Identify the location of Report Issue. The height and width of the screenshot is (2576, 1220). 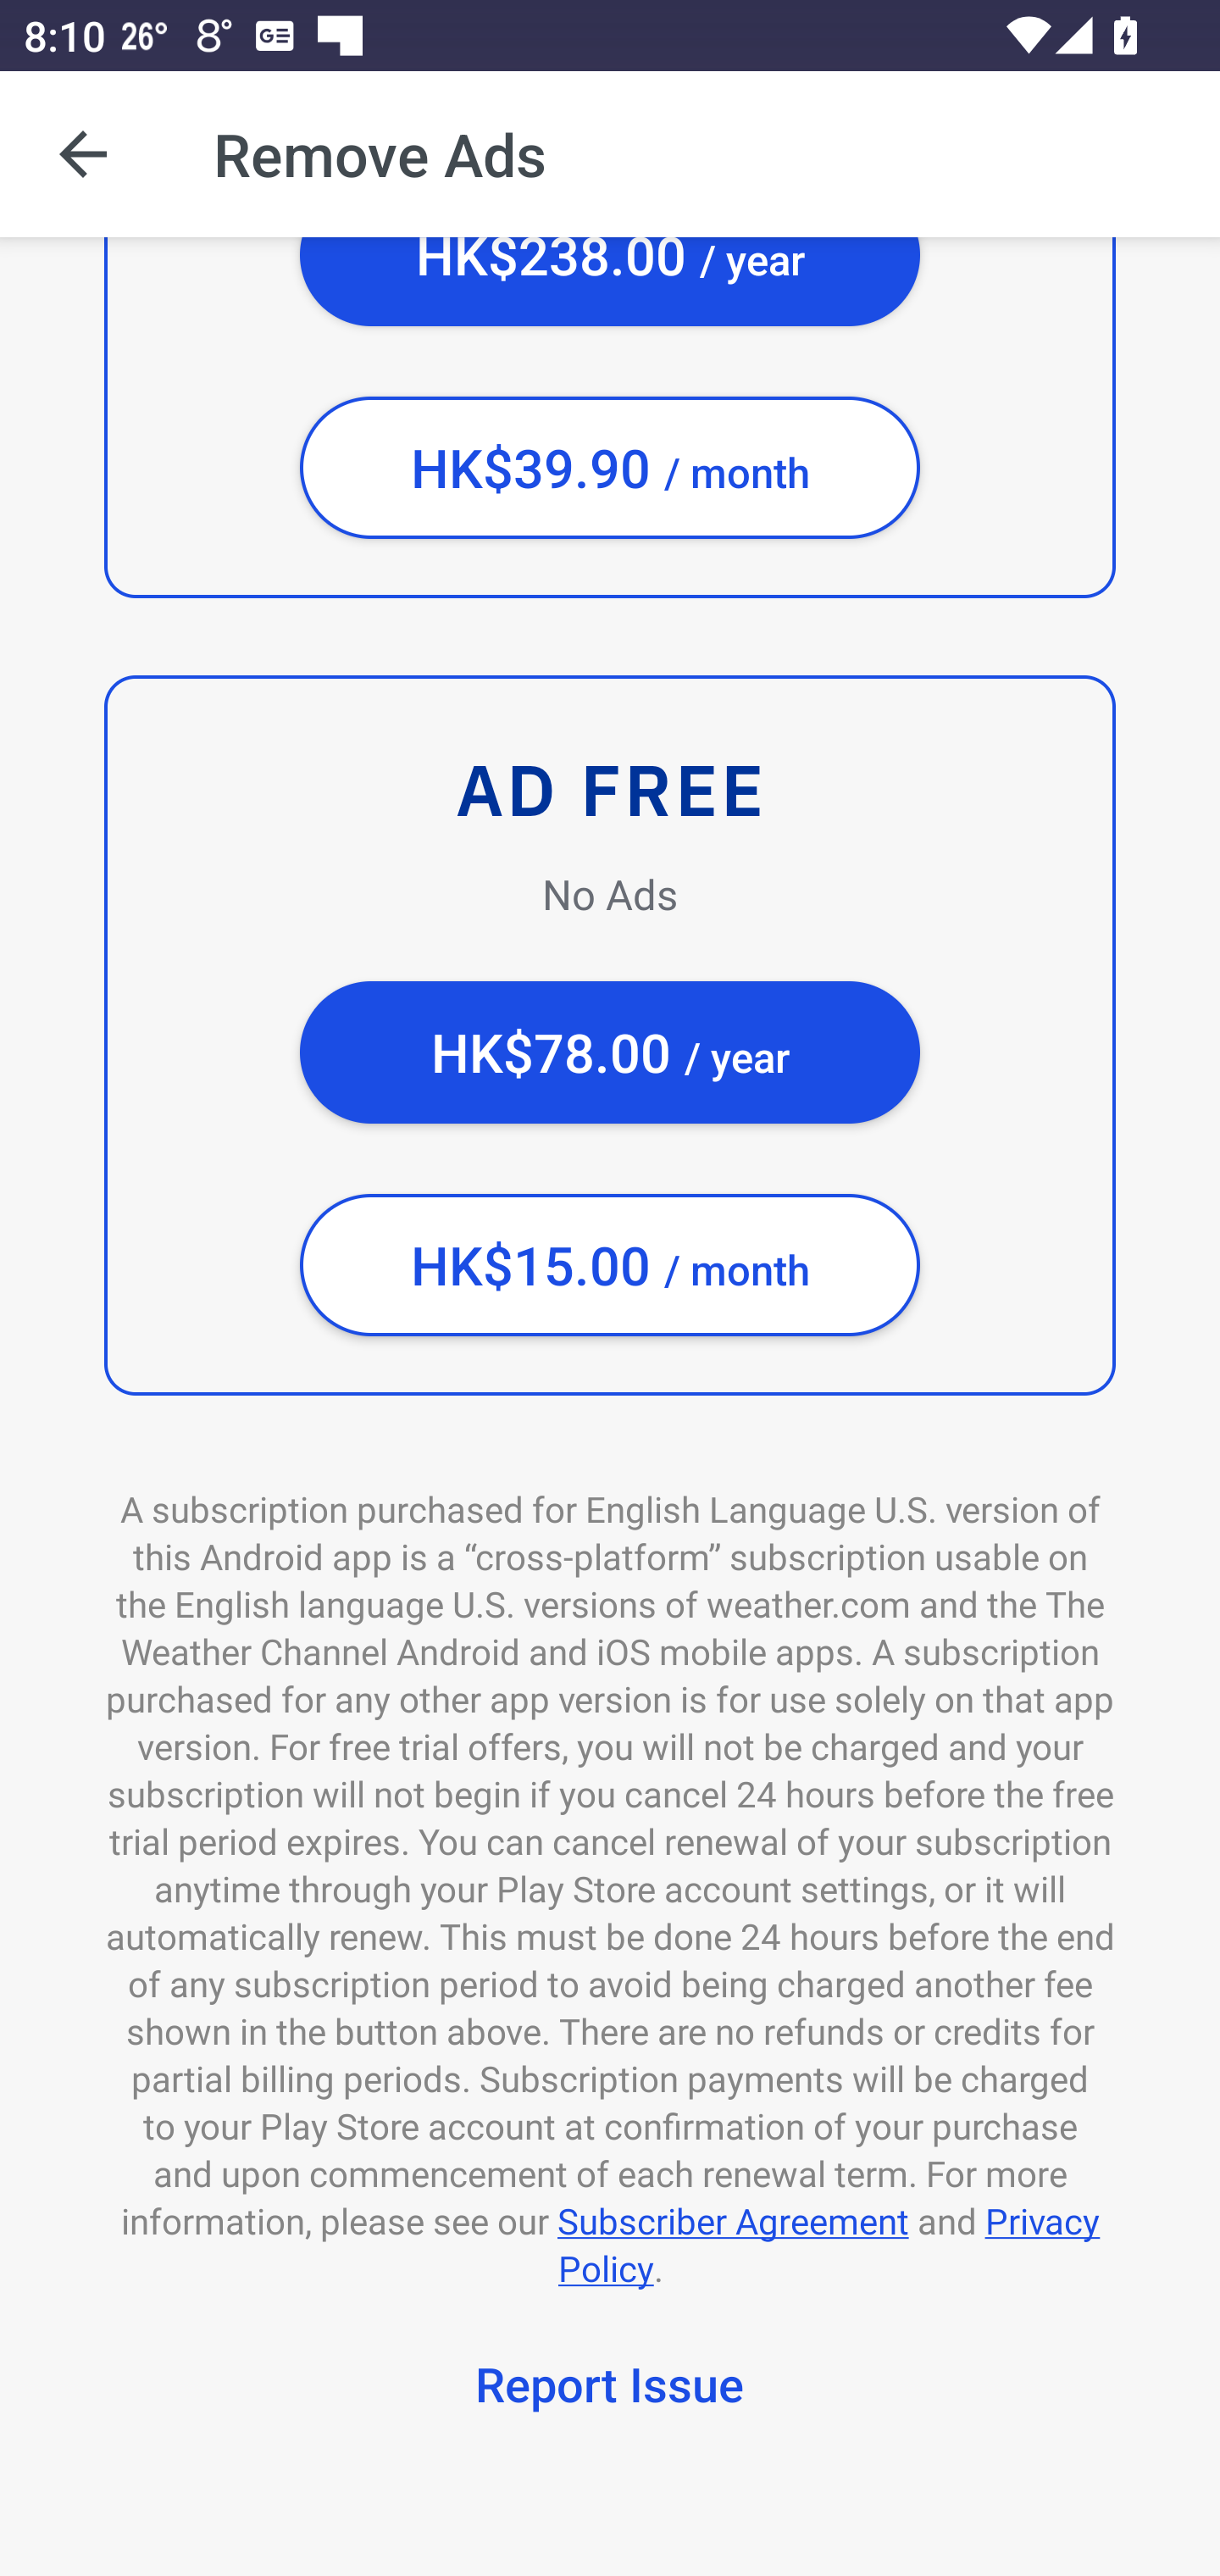
(610, 2389).